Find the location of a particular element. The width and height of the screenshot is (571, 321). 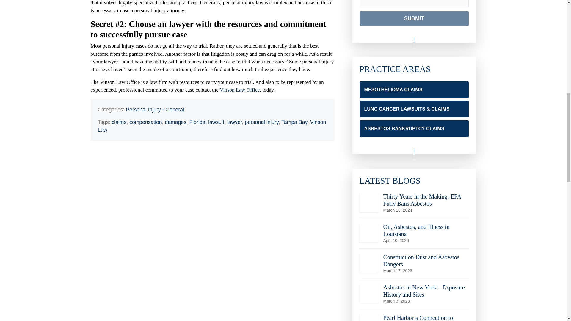

lawyer is located at coordinates (235, 122).